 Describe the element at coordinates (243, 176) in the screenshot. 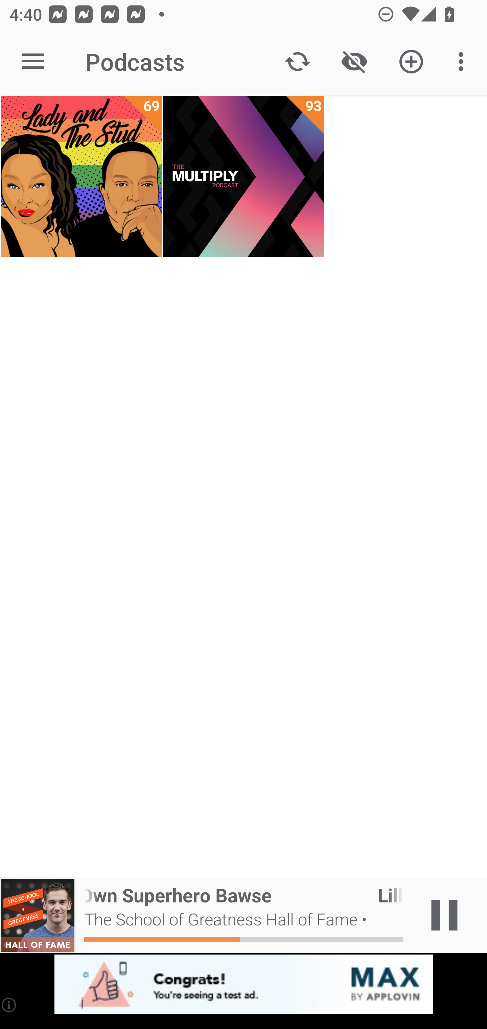

I see `The Multiply Podcast 93` at that location.